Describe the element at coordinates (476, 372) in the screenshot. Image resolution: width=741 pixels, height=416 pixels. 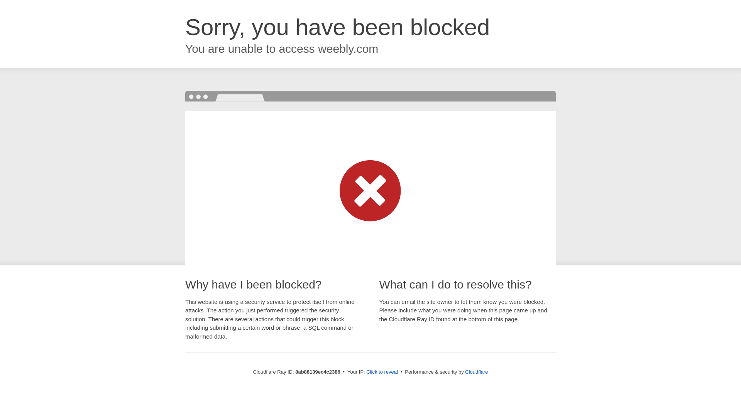
I see `Cloudflare` at that location.